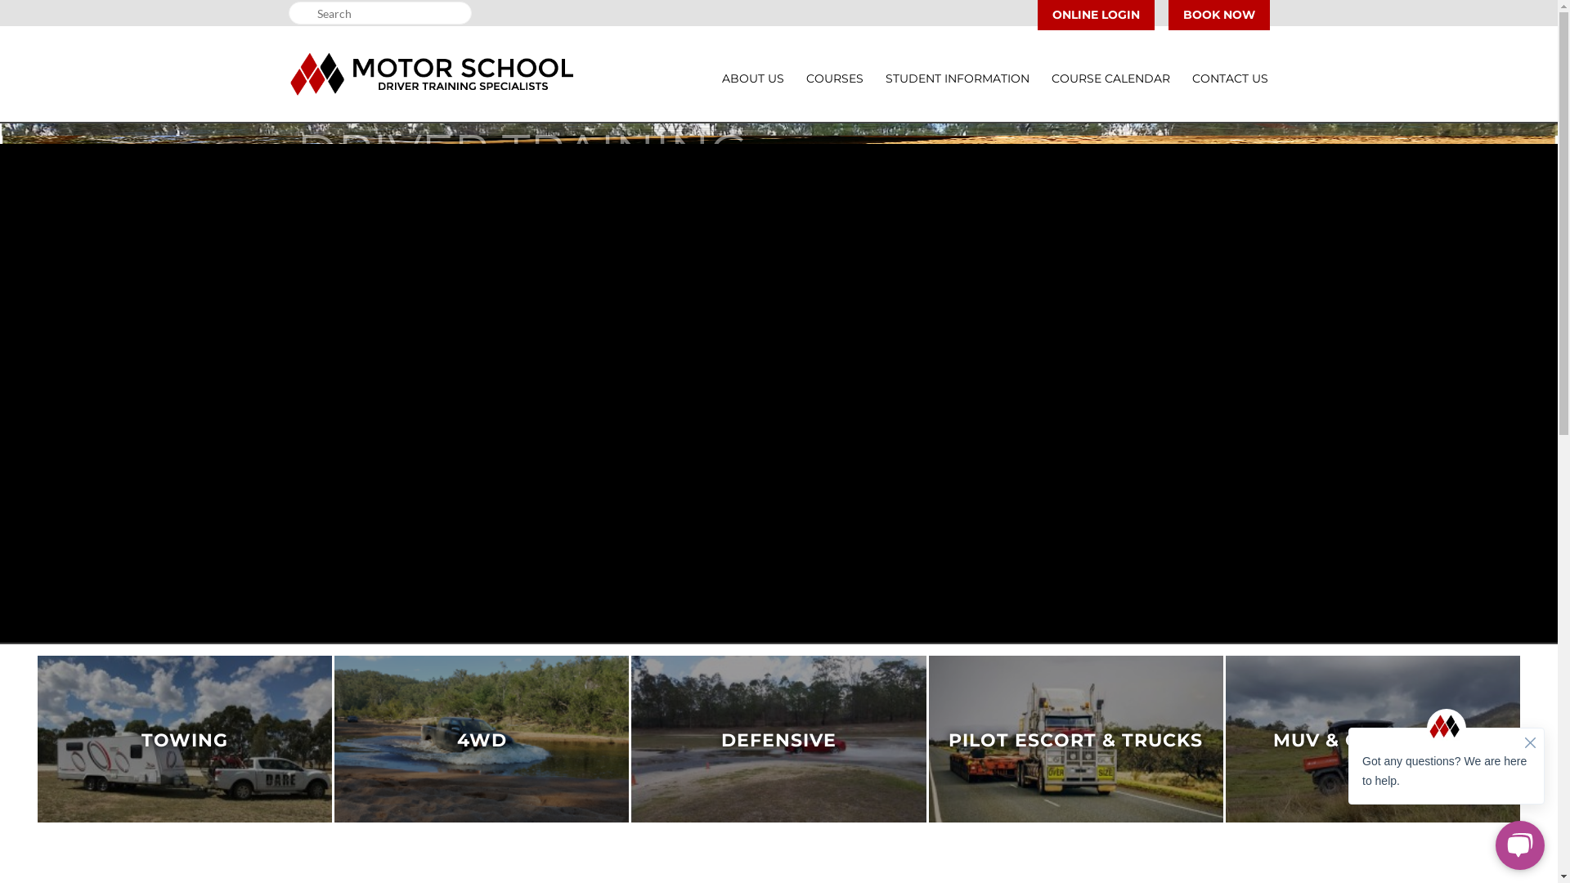  What do you see at coordinates (1096, 15) in the screenshot?
I see `ONLINE LOGIN` at bounding box center [1096, 15].